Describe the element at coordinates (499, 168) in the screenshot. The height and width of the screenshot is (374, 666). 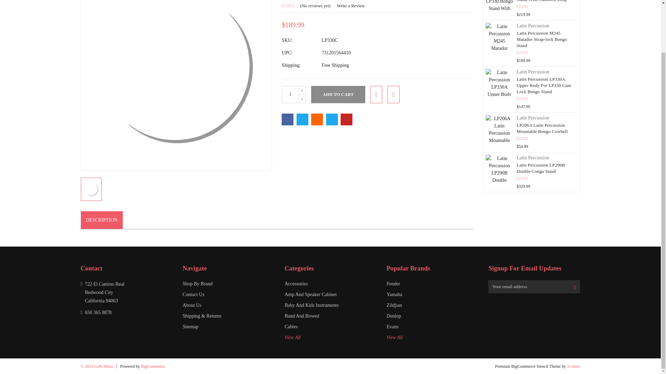
I see `Latin Percussion LP290B Double Conga Stand` at that location.